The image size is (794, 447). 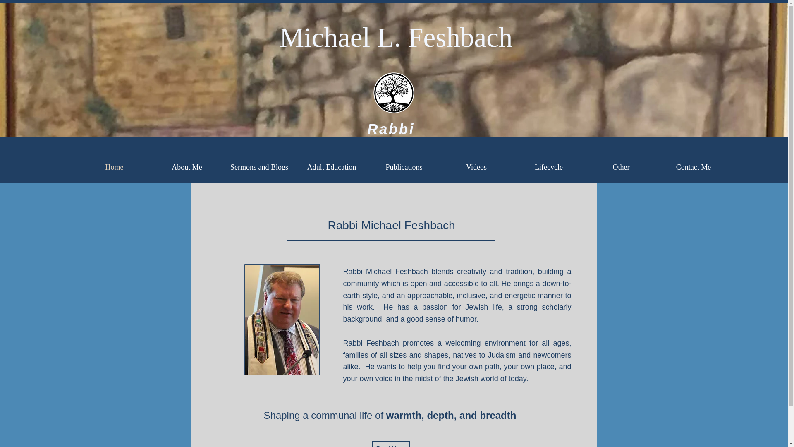 What do you see at coordinates (259, 167) in the screenshot?
I see `Sermons and Blogs` at bounding box center [259, 167].